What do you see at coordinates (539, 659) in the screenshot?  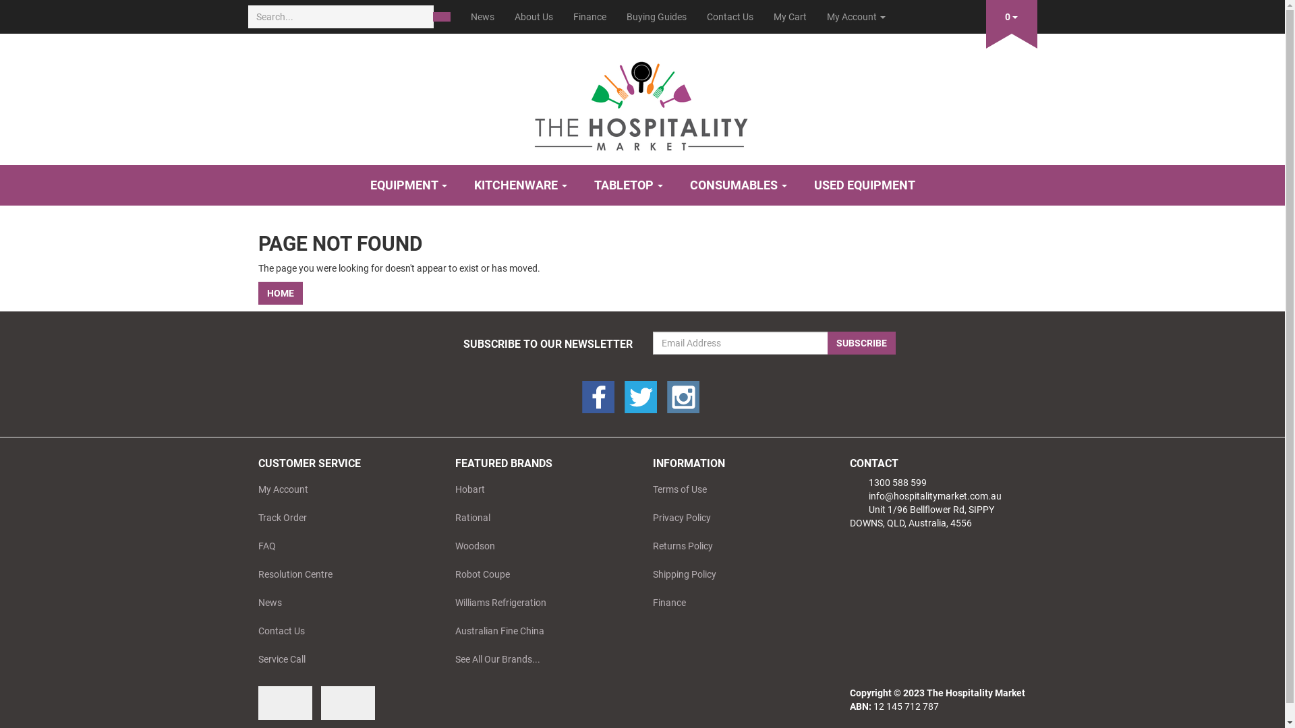 I see `See All Our Brands...` at bounding box center [539, 659].